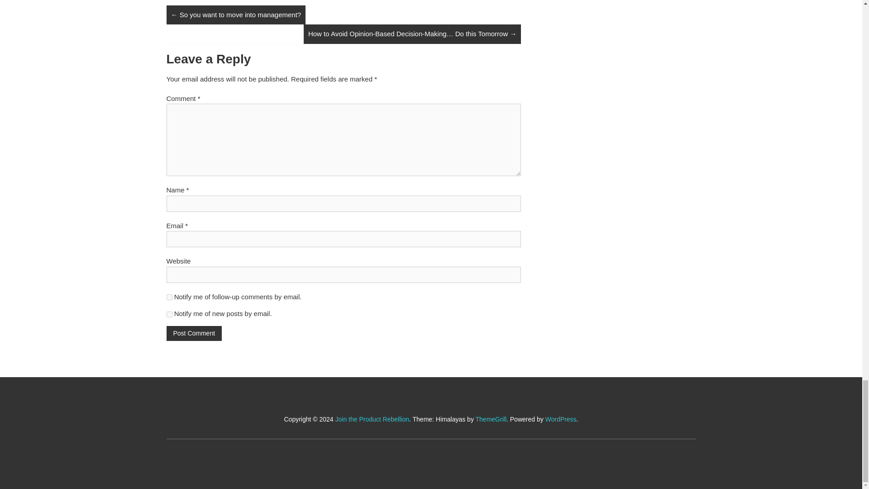 The width and height of the screenshot is (869, 489). I want to click on subscribe, so click(169, 297).